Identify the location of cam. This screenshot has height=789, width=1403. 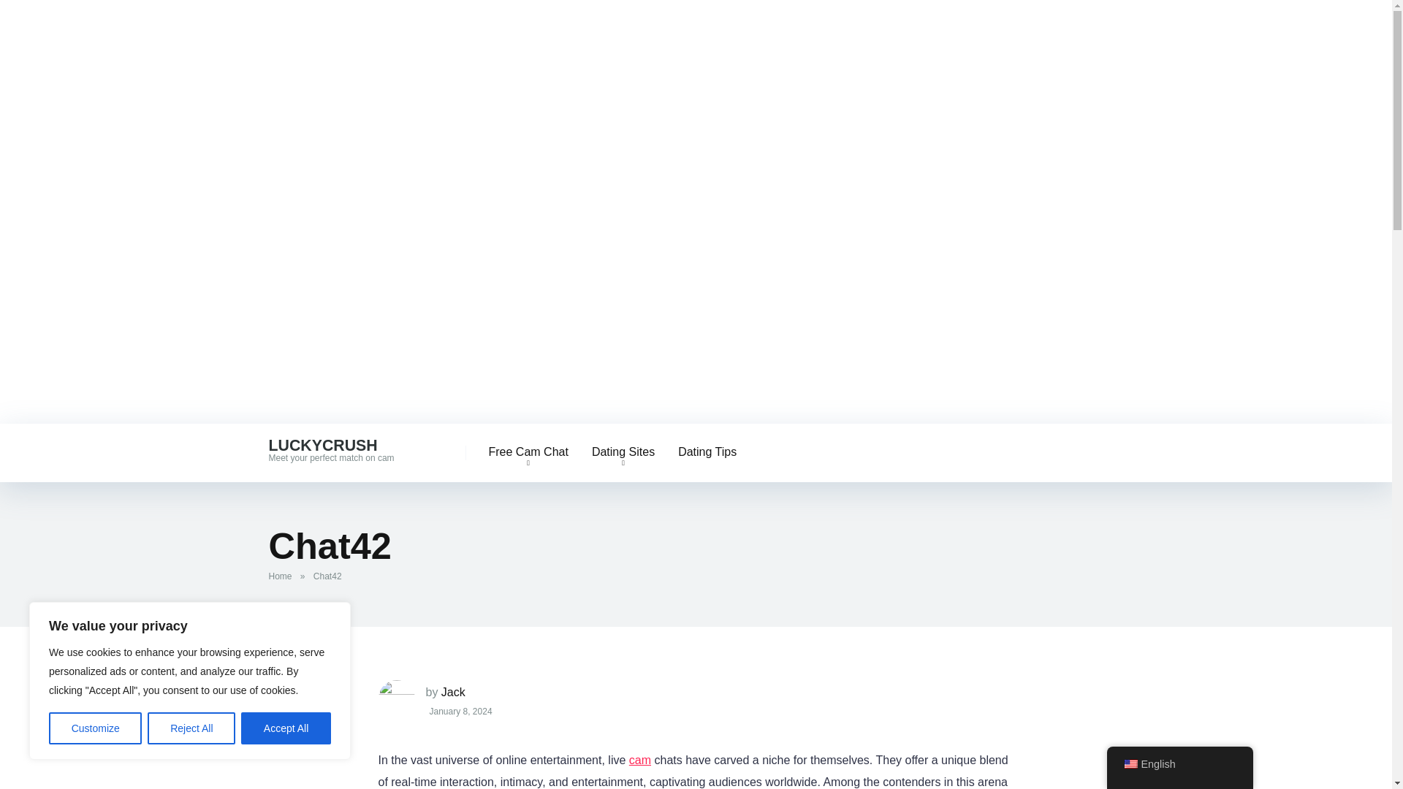
(639, 760).